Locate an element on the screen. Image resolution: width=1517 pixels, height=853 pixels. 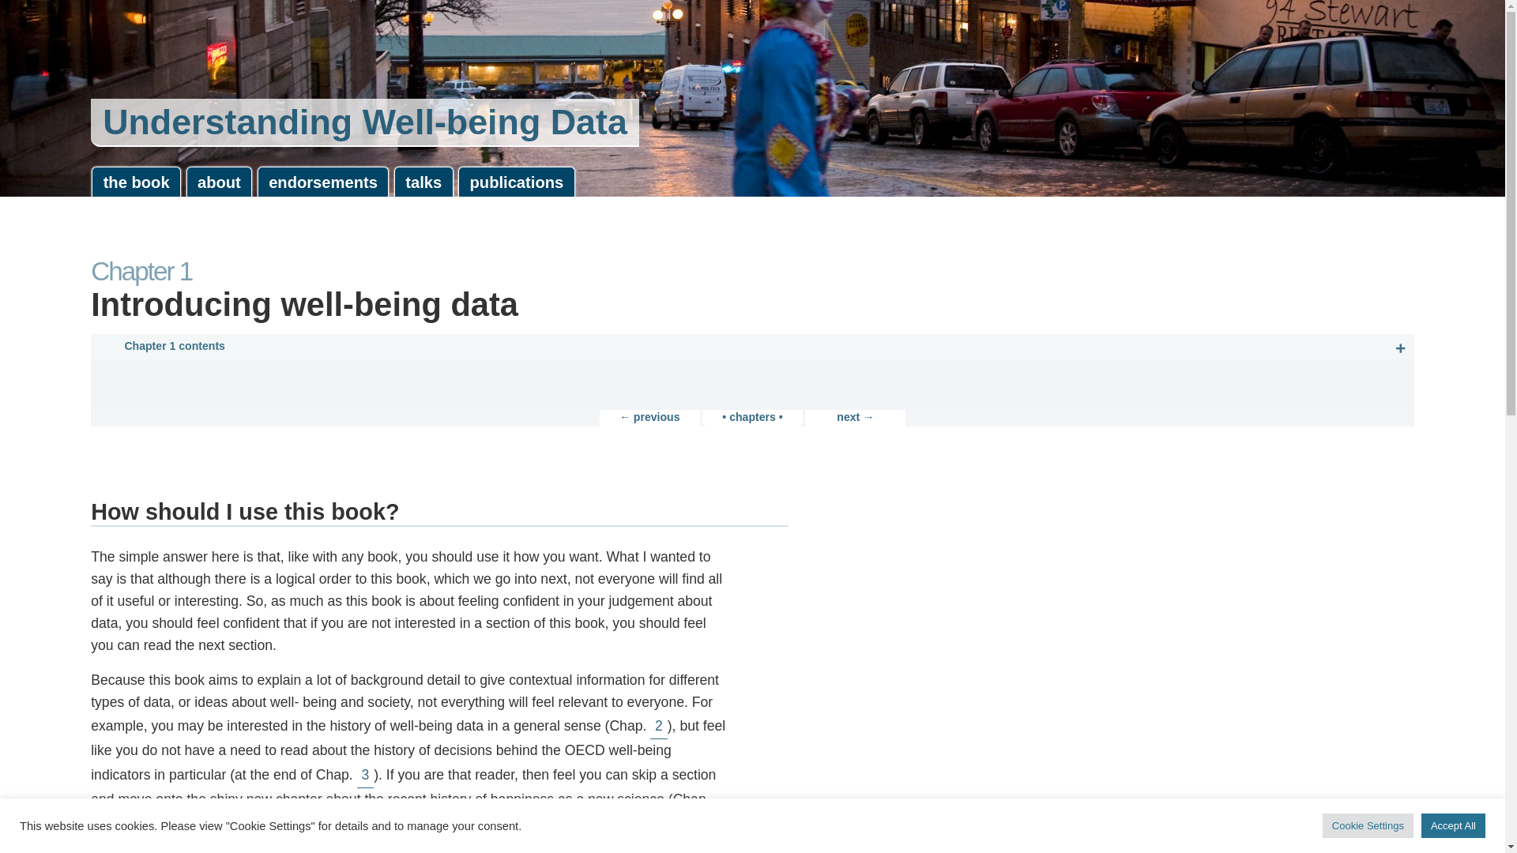
3 is located at coordinates (365, 775).